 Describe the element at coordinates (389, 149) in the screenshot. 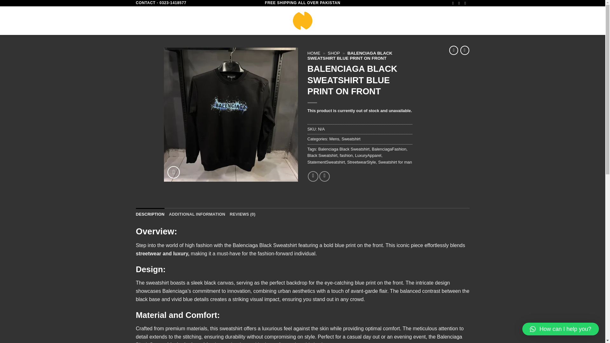

I see `BalenciagaFashion` at that location.